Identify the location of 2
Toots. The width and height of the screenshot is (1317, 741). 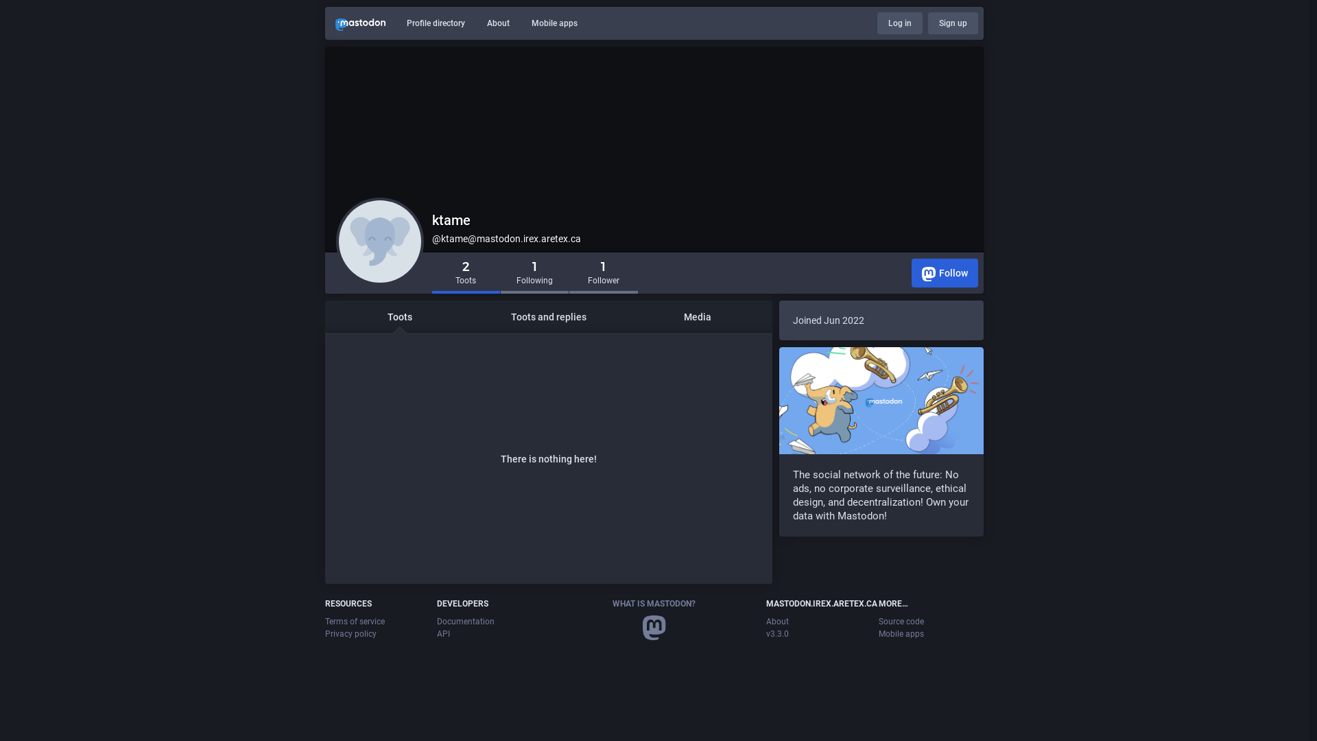
(466, 274).